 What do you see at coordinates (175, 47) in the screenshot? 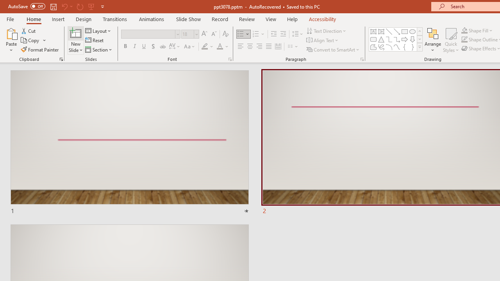
I see `Character Spacing` at bounding box center [175, 47].